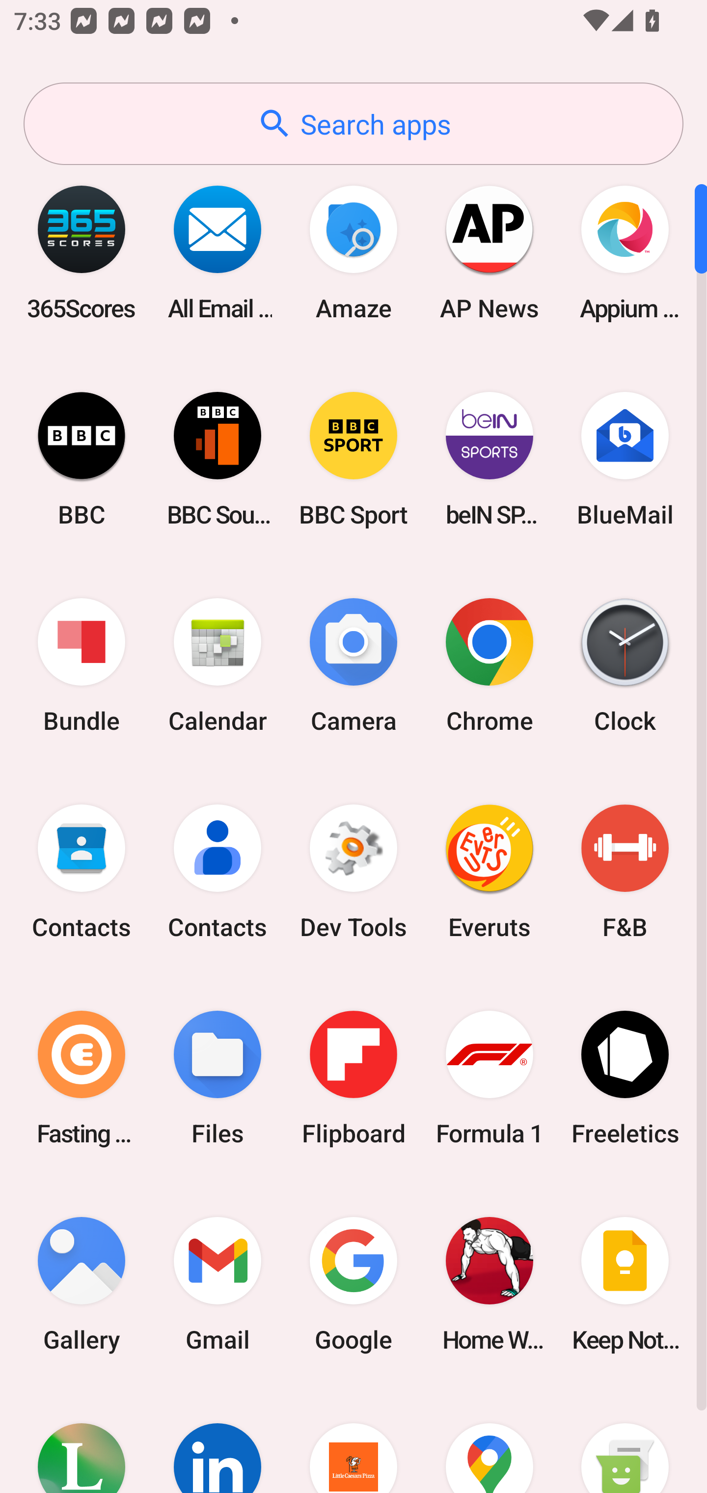 This screenshot has width=707, height=1493. What do you see at coordinates (489, 1078) in the screenshot?
I see `Formula 1` at bounding box center [489, 1078].